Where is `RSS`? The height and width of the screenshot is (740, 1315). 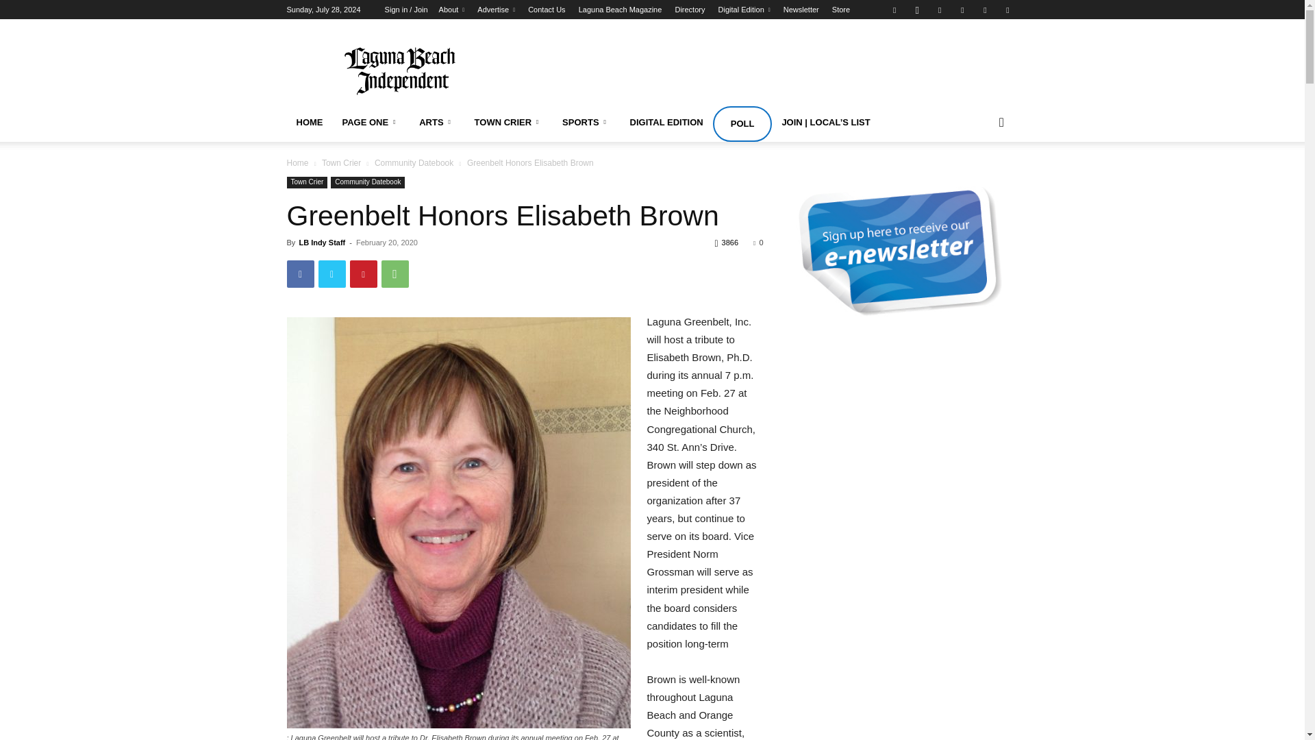 RSS is located at coordinates (962, 10).